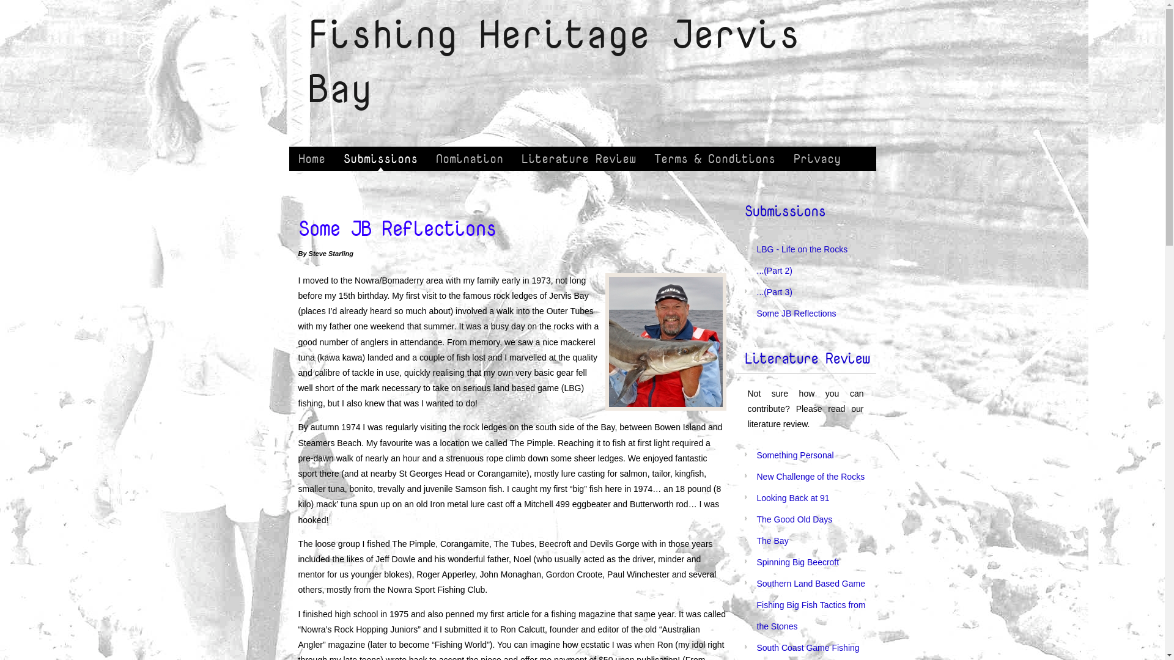 The image size is (1174, 660). I want to click on The Good Old Days, so click(795, 519).